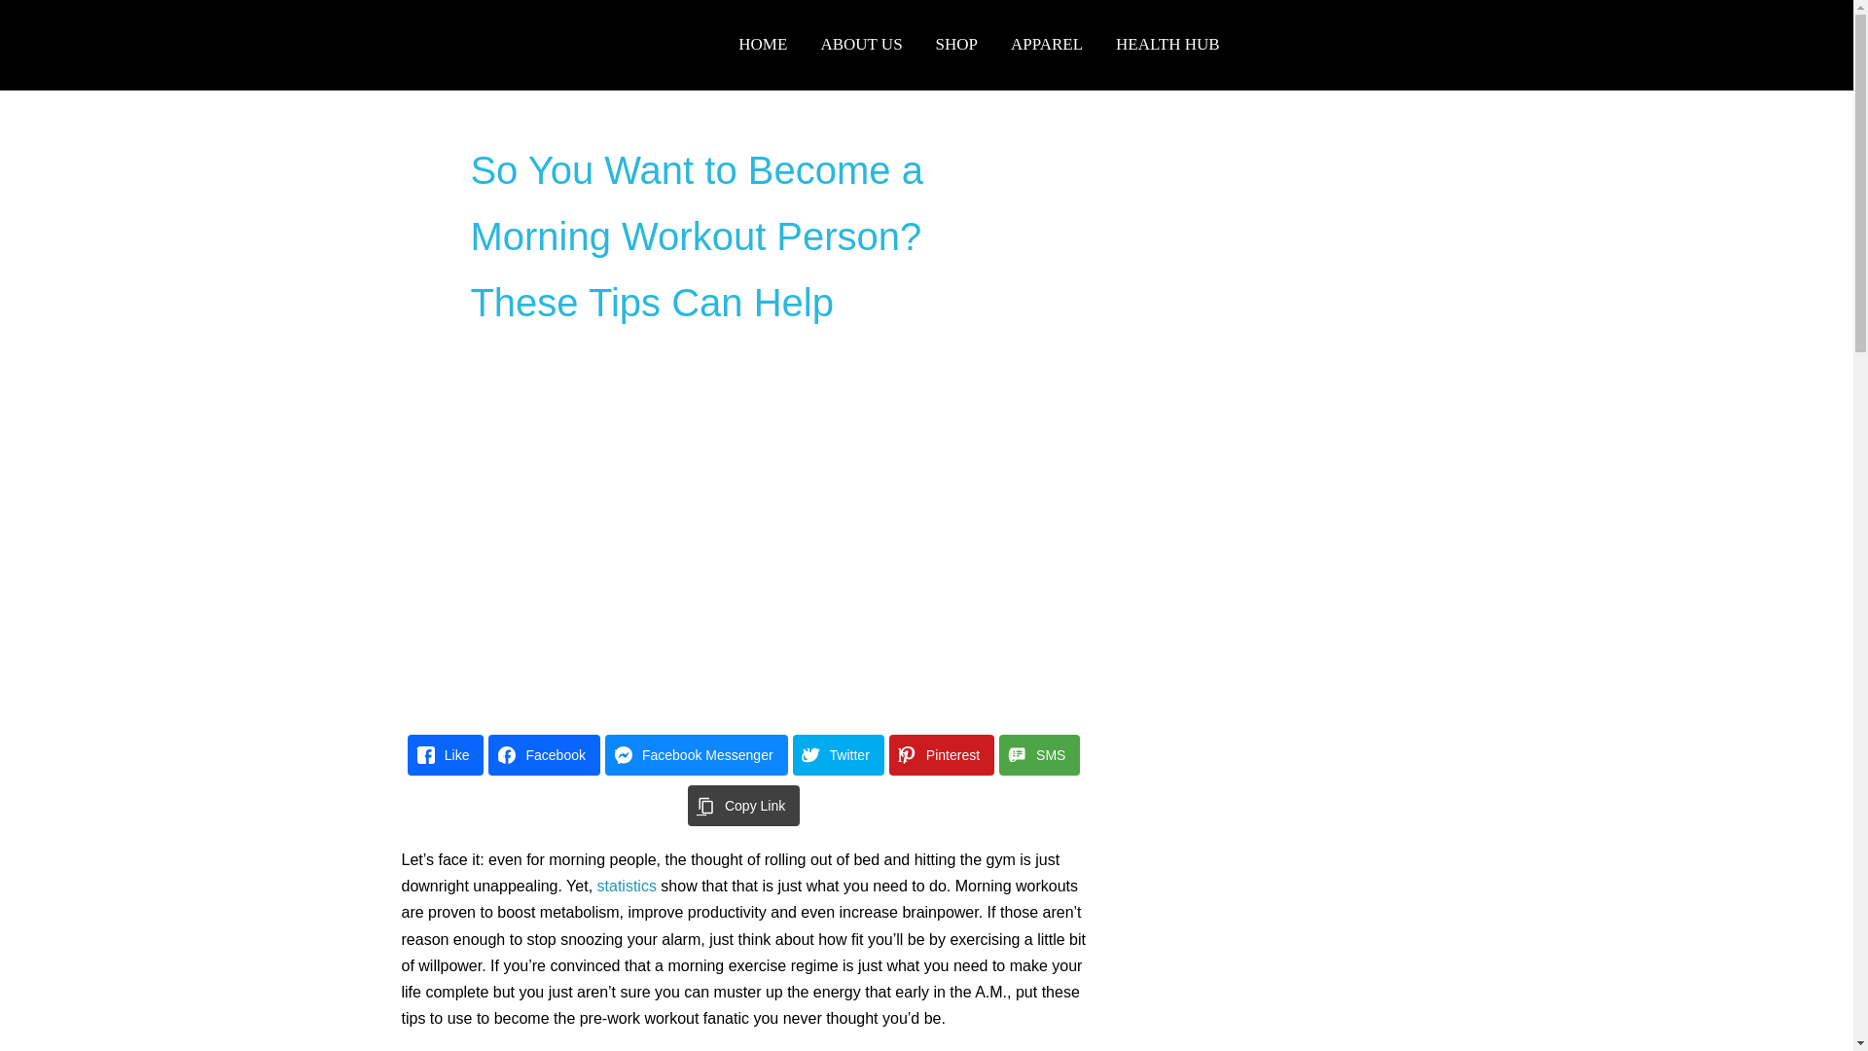 The width and height of the screenshot is (1868, 1051). What do you see at coordinates (743, 805) in the screenshot?
I see `Share on Copy Link` at bounding box center [743, 805].